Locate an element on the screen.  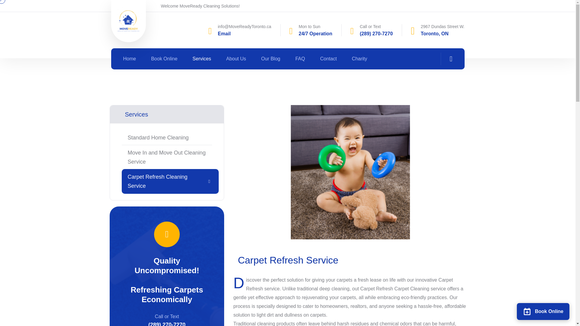
Contact is located at coordinates (328, 59).